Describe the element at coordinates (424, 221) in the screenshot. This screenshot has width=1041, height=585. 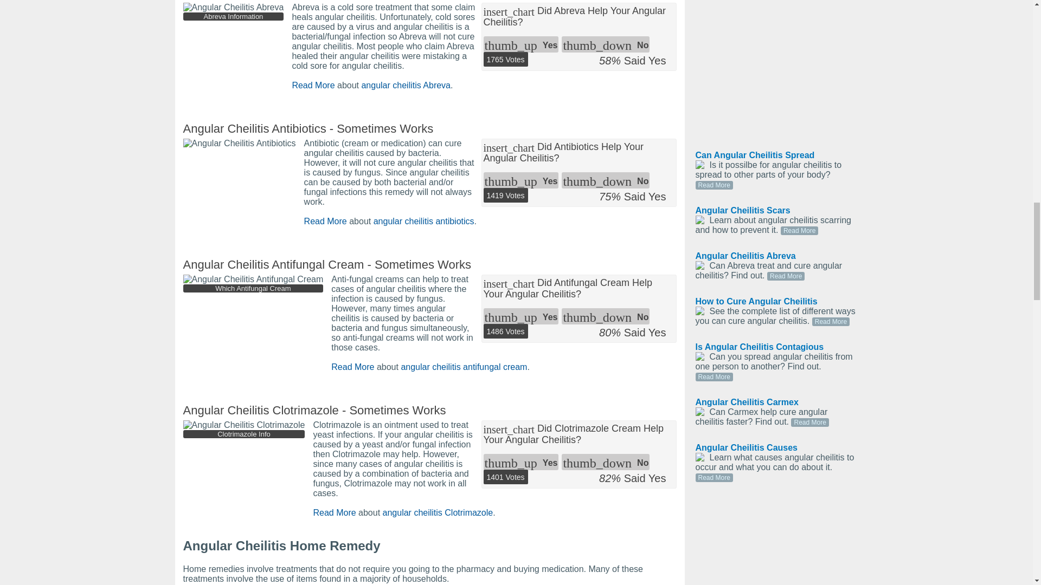
I see `angular cheilitis antibiotics` at that location.